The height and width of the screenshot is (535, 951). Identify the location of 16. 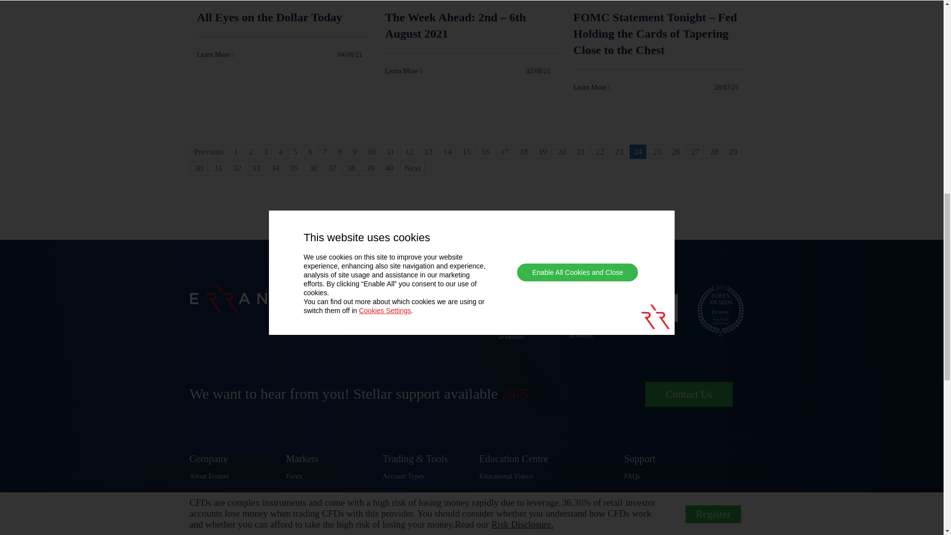
(485, 152).